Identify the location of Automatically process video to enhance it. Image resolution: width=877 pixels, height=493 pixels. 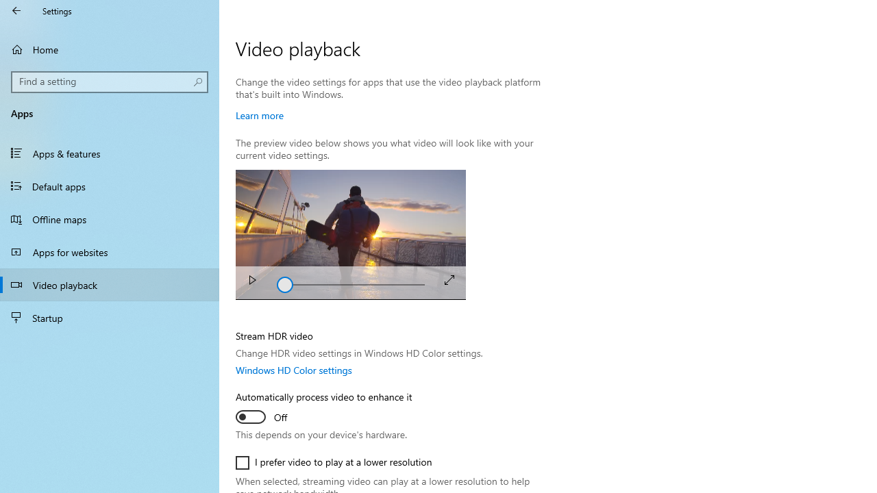
(323, 409).